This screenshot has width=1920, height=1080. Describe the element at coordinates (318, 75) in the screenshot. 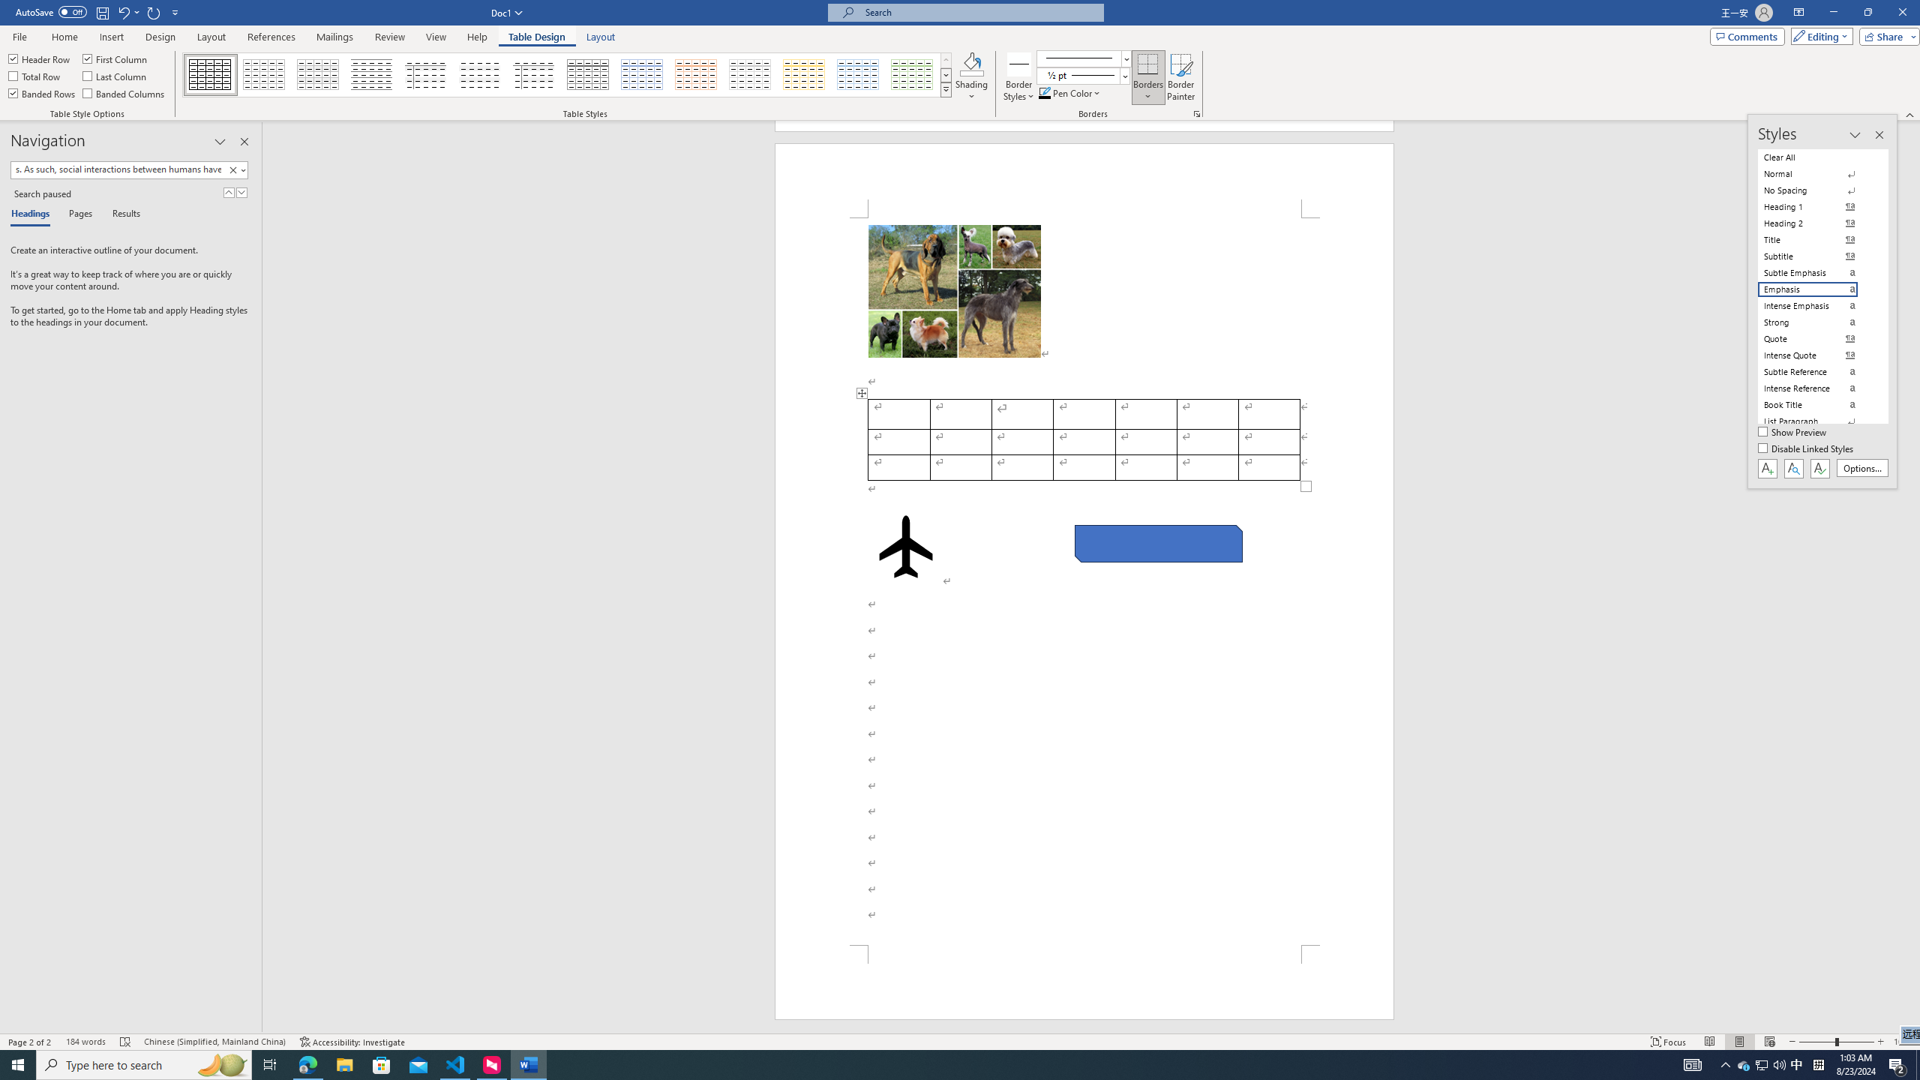

I see `Plain Table 1` at that location.